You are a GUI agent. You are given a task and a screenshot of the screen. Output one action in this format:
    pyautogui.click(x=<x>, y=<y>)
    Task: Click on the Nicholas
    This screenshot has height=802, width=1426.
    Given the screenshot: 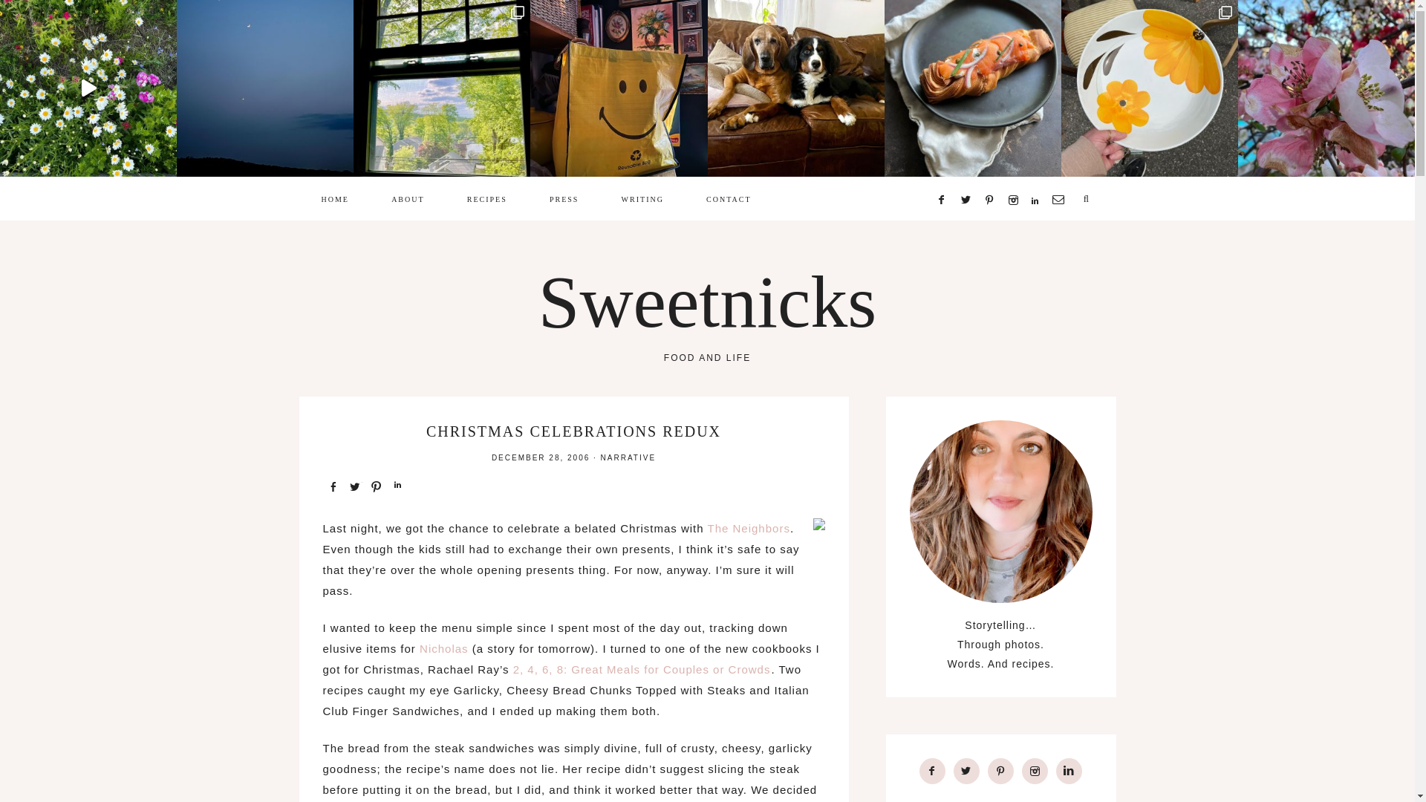 What is the action you would take?
    pyautogui.click(x=444, y=649)
    